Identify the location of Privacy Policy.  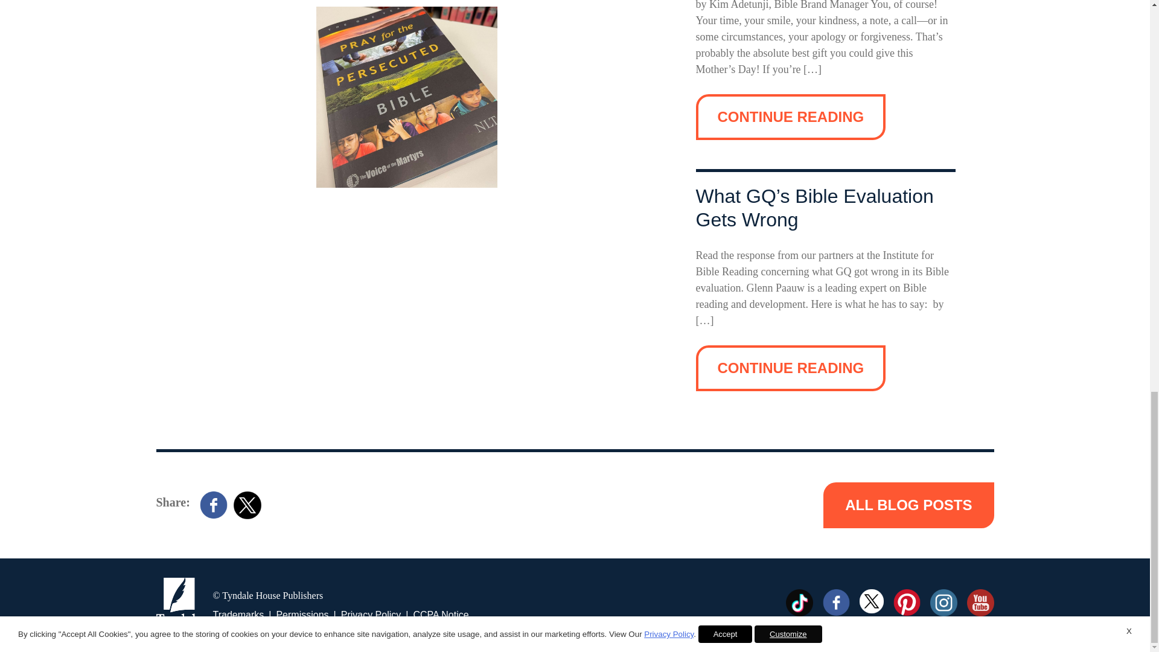
(371, 615).